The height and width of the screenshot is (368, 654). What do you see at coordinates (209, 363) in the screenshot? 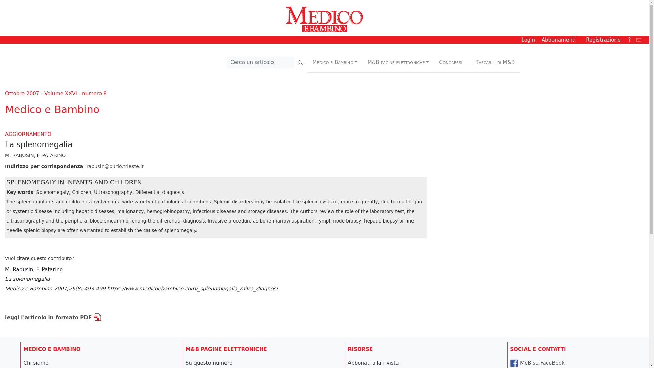
I see `Su questo numero` at bounding box center [209, 363].